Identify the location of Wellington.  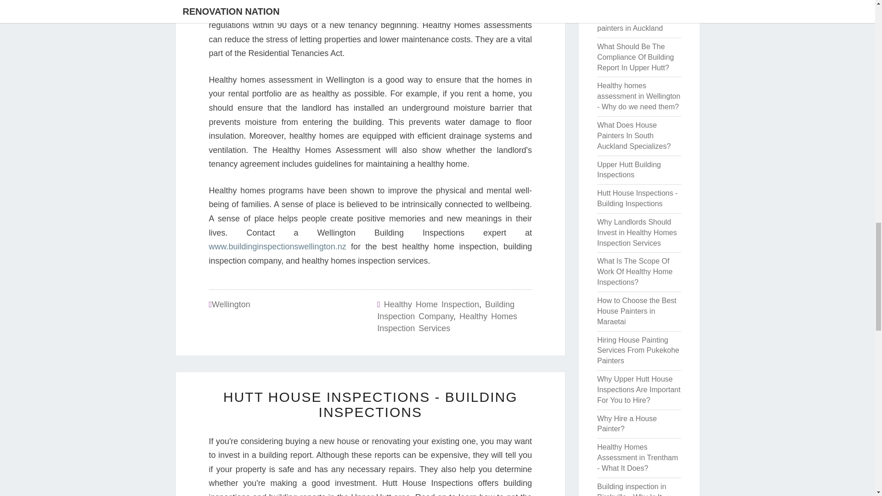
(231, 304).